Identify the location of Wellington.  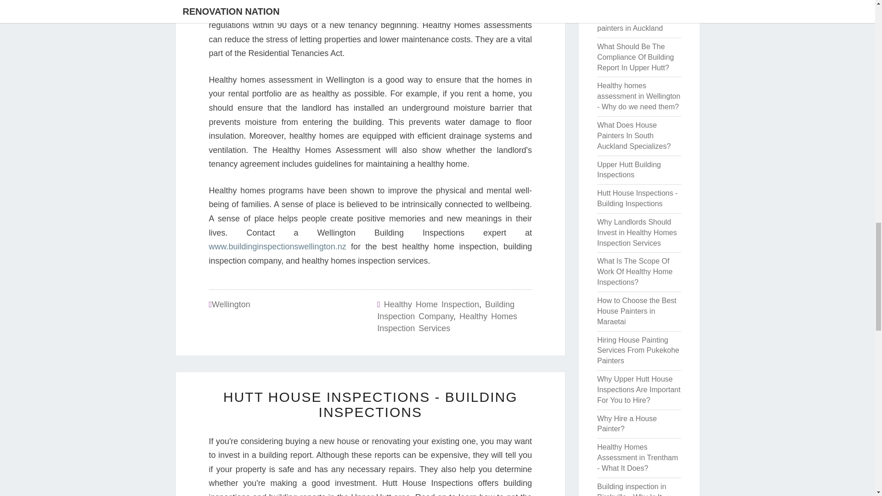
(231, 304).